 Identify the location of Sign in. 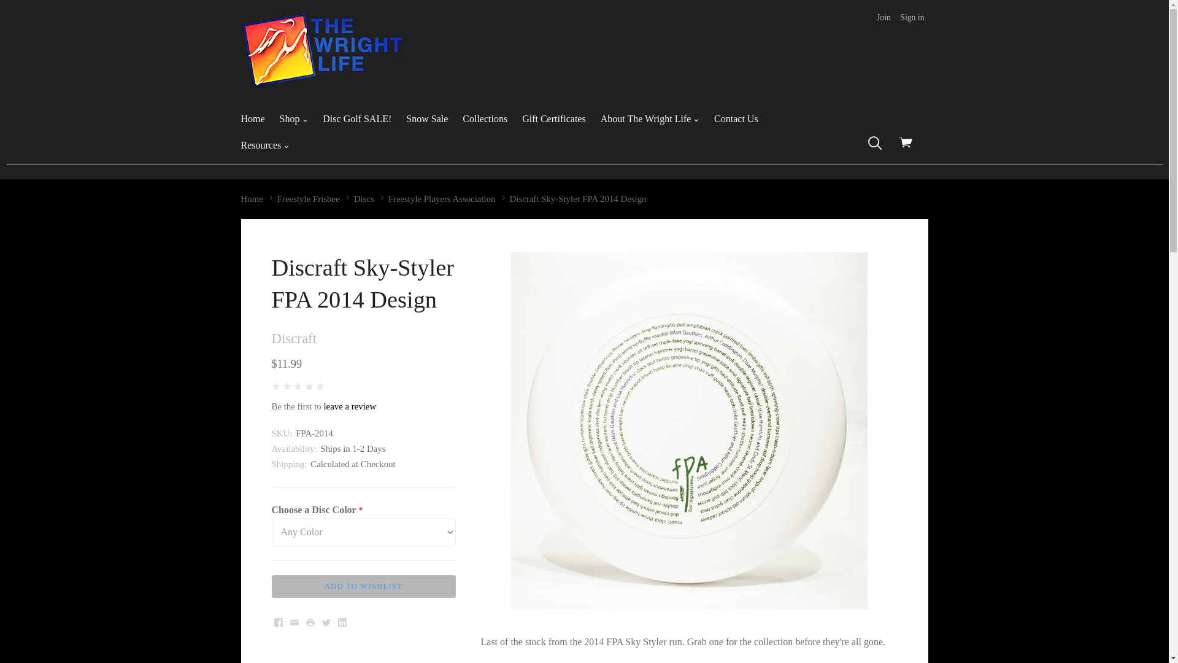
(912, 18).